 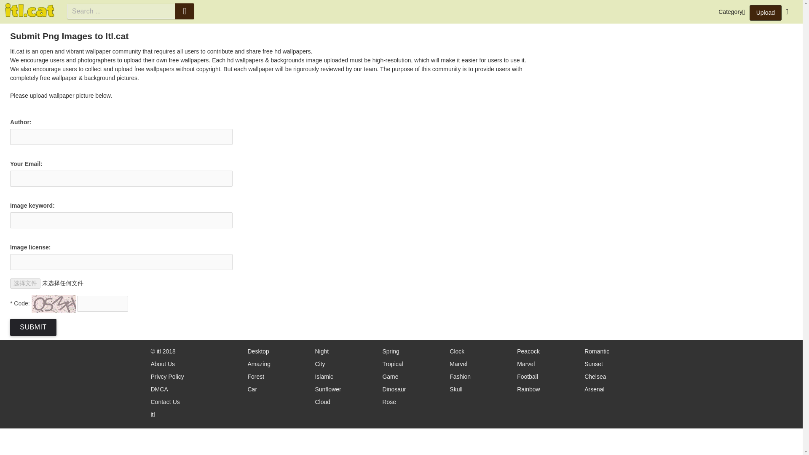 What do you see at coordinates (765, 13) in the screenshot?
I see `Upload` at bounding box center [765, 13].